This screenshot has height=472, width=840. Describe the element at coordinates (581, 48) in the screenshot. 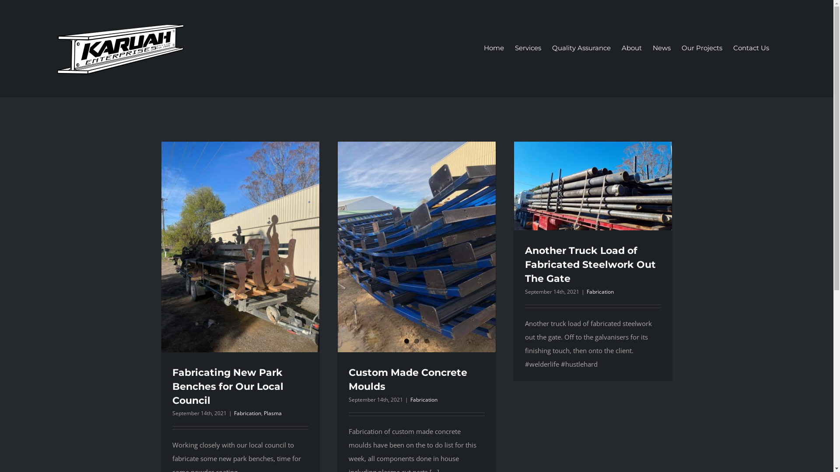

I see `Quality Assurance` at that location.